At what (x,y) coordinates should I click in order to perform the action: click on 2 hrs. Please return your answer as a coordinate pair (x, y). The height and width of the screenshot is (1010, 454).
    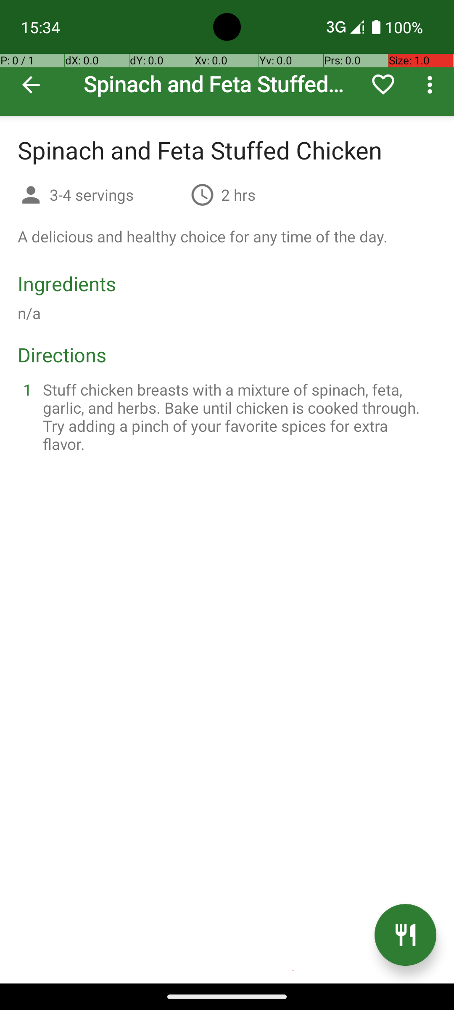
    Looking at the image, I should click on (238, 194).